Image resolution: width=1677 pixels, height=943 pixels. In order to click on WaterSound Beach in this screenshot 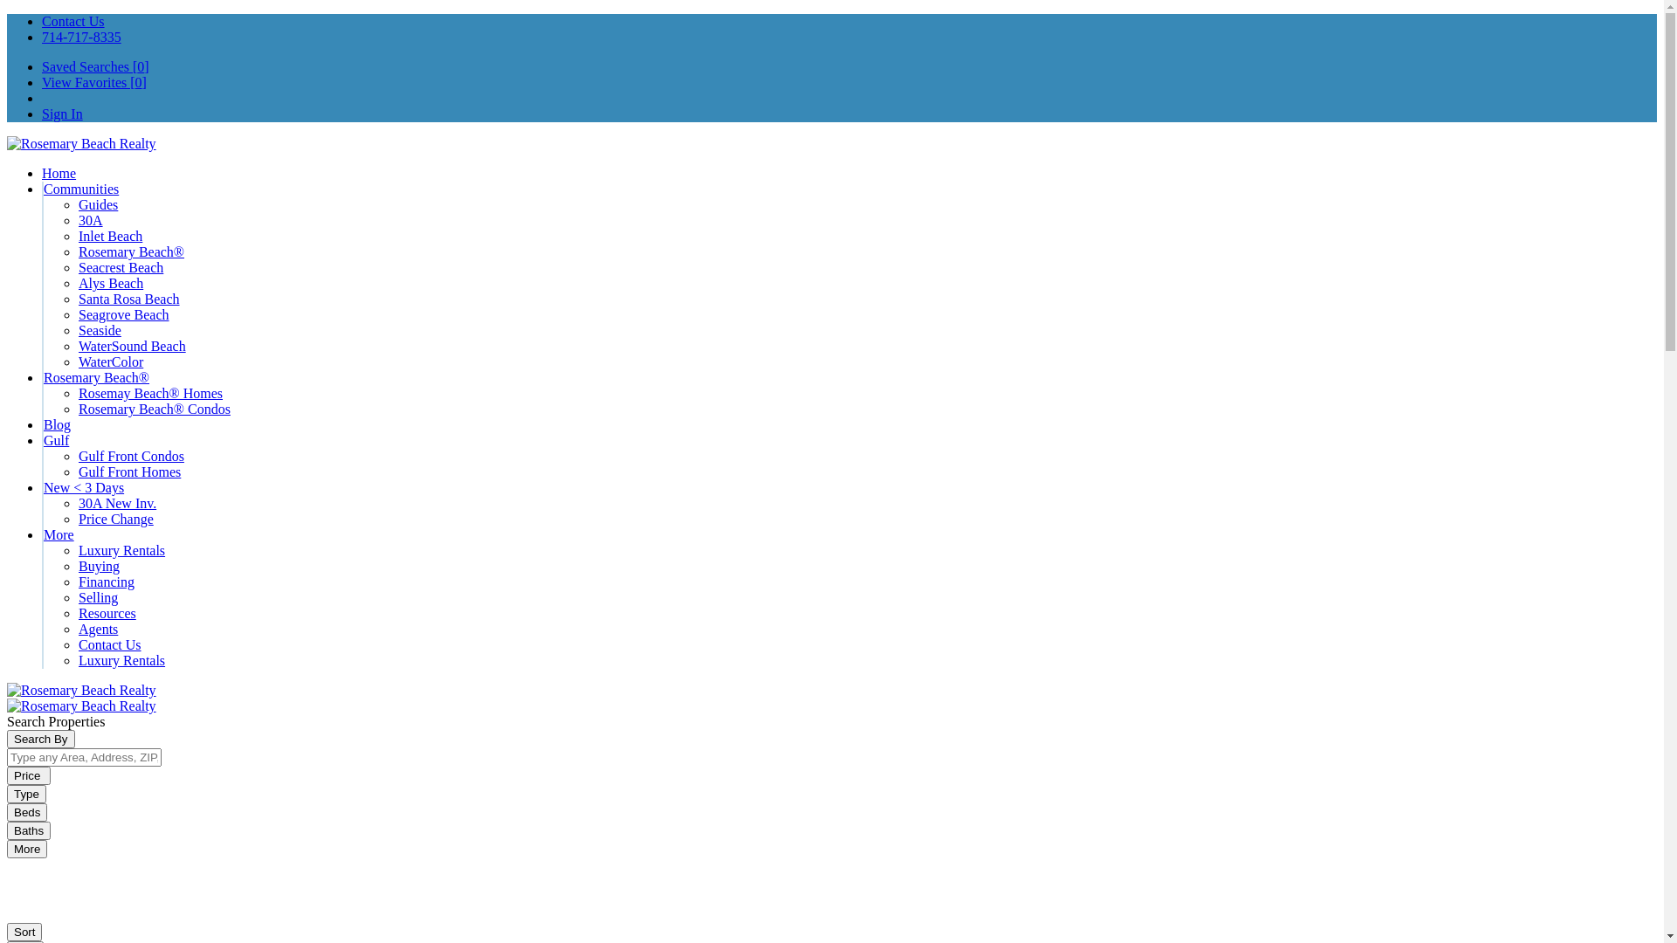, I will do `click(133, 346)`.